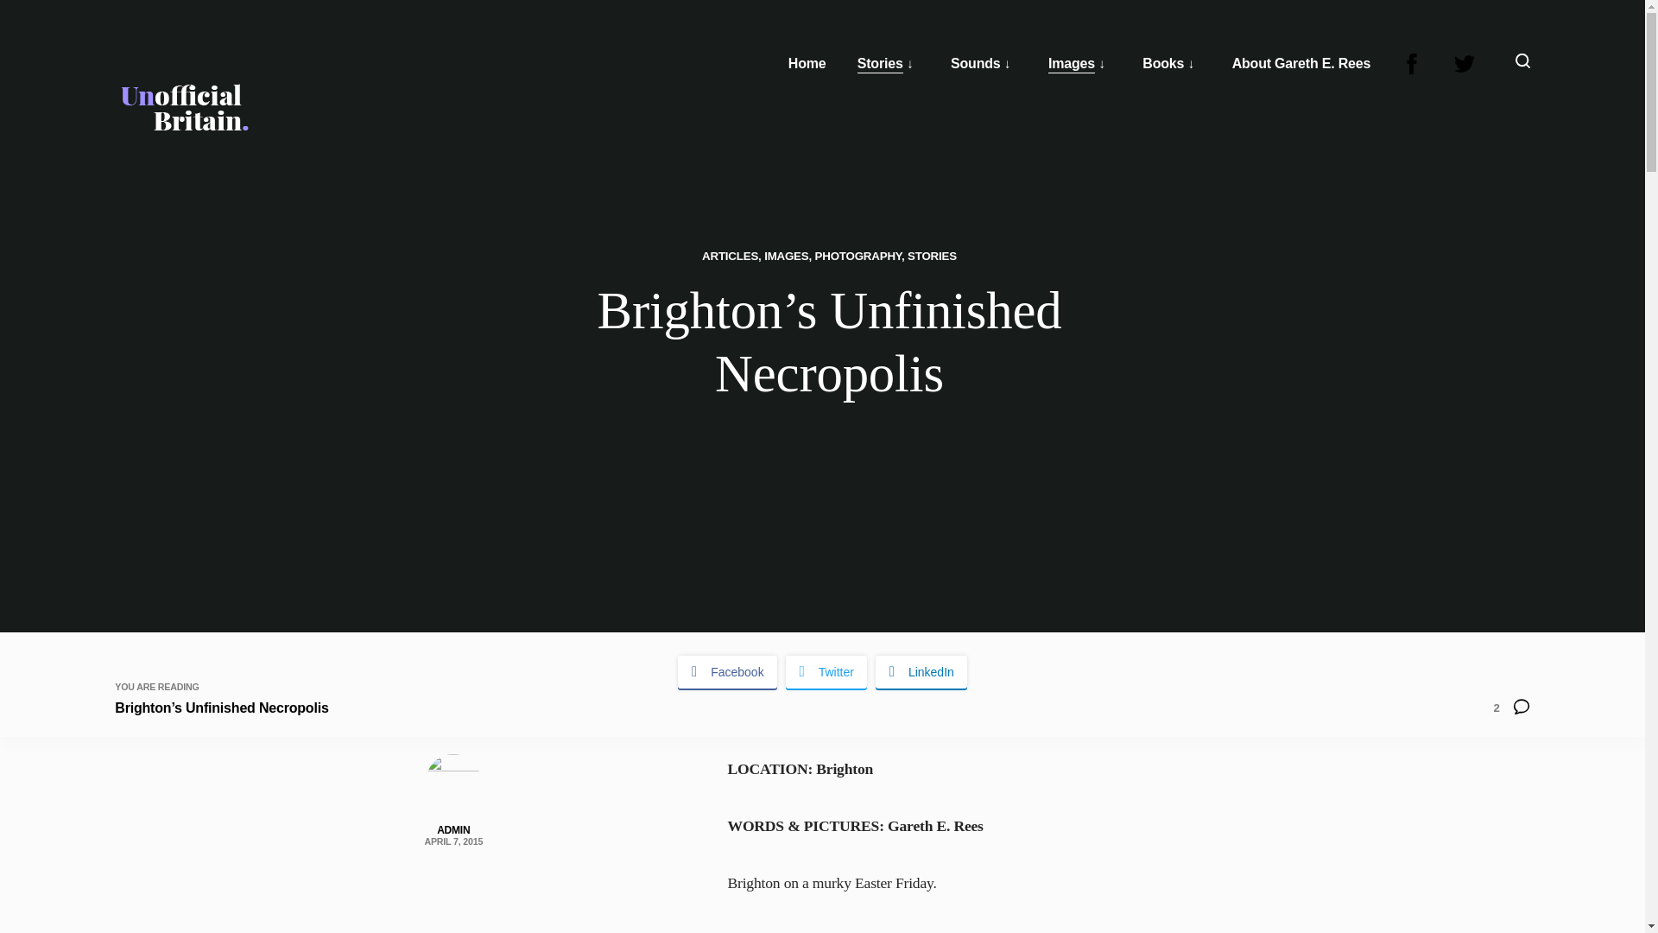  What do you see at coordinates (826, 672) in the screenshot?
I see `Twitter` at bounding box center [826, 672].